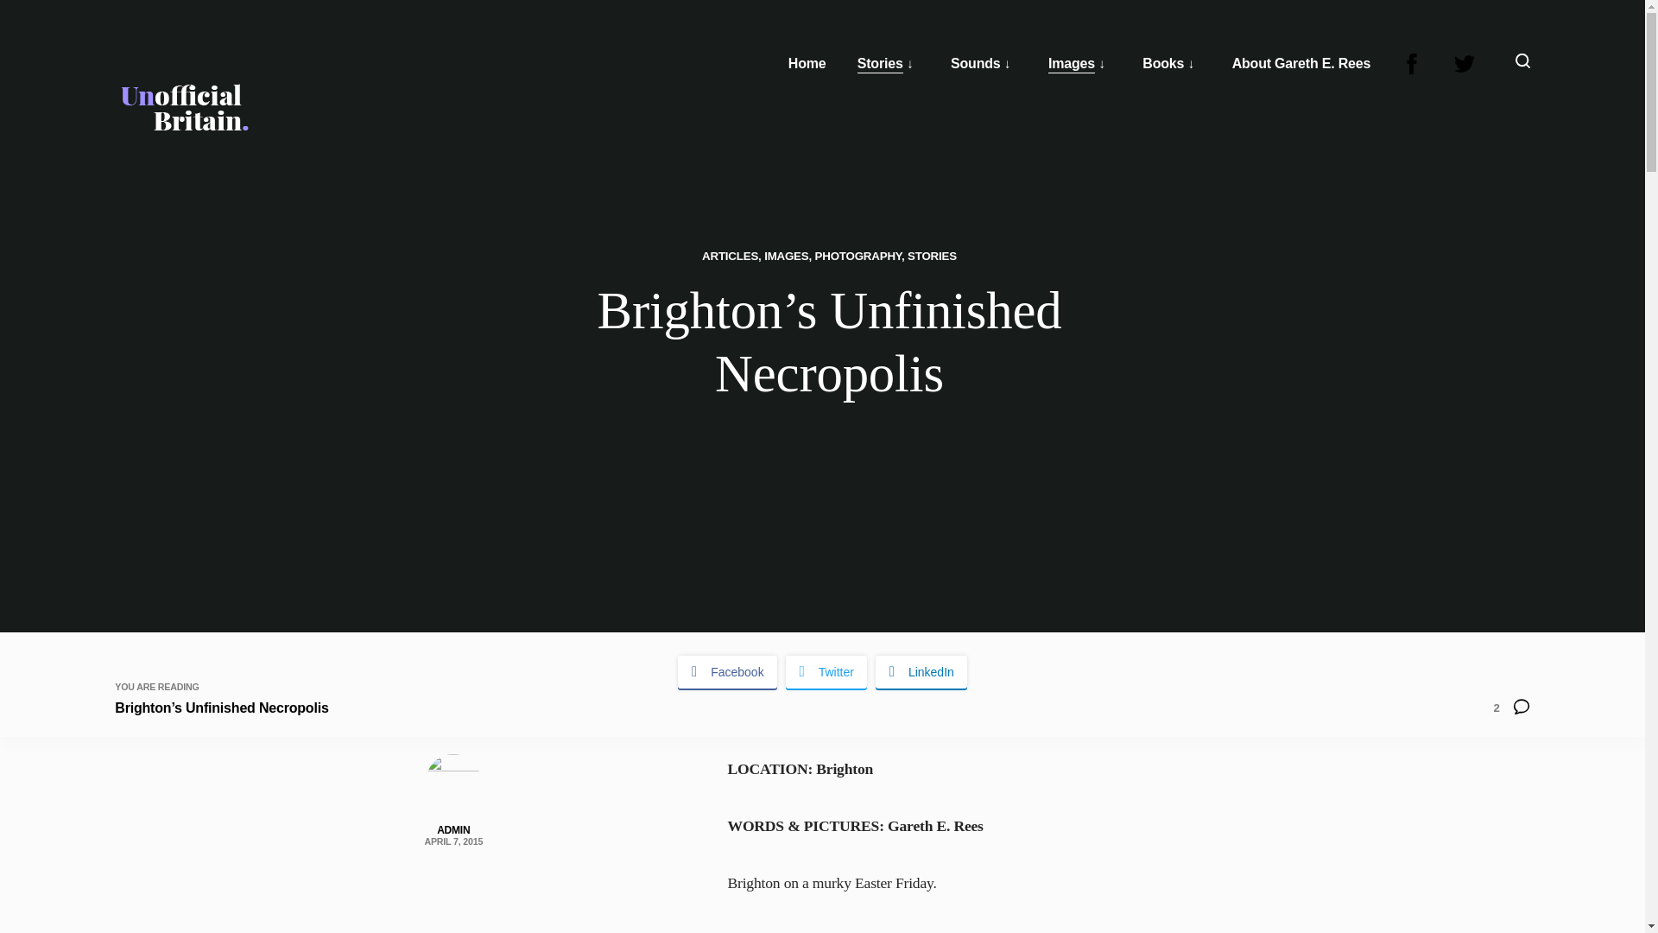  What do you see at coordinates (826, 672) in the screenshot?
I see `Twitter` at bounding box center [826, 672].